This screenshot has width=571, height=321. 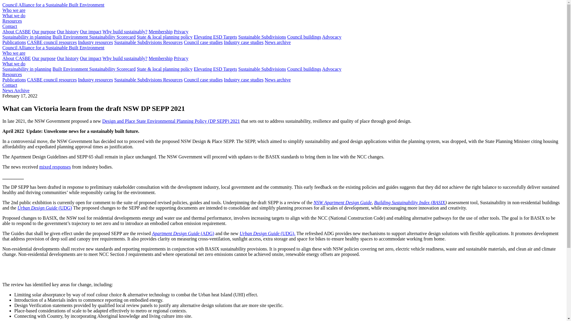 What do you see at coordinates (332, 69) in the screenshot?
I see `Advocacy` at bounding box center [332, 69].